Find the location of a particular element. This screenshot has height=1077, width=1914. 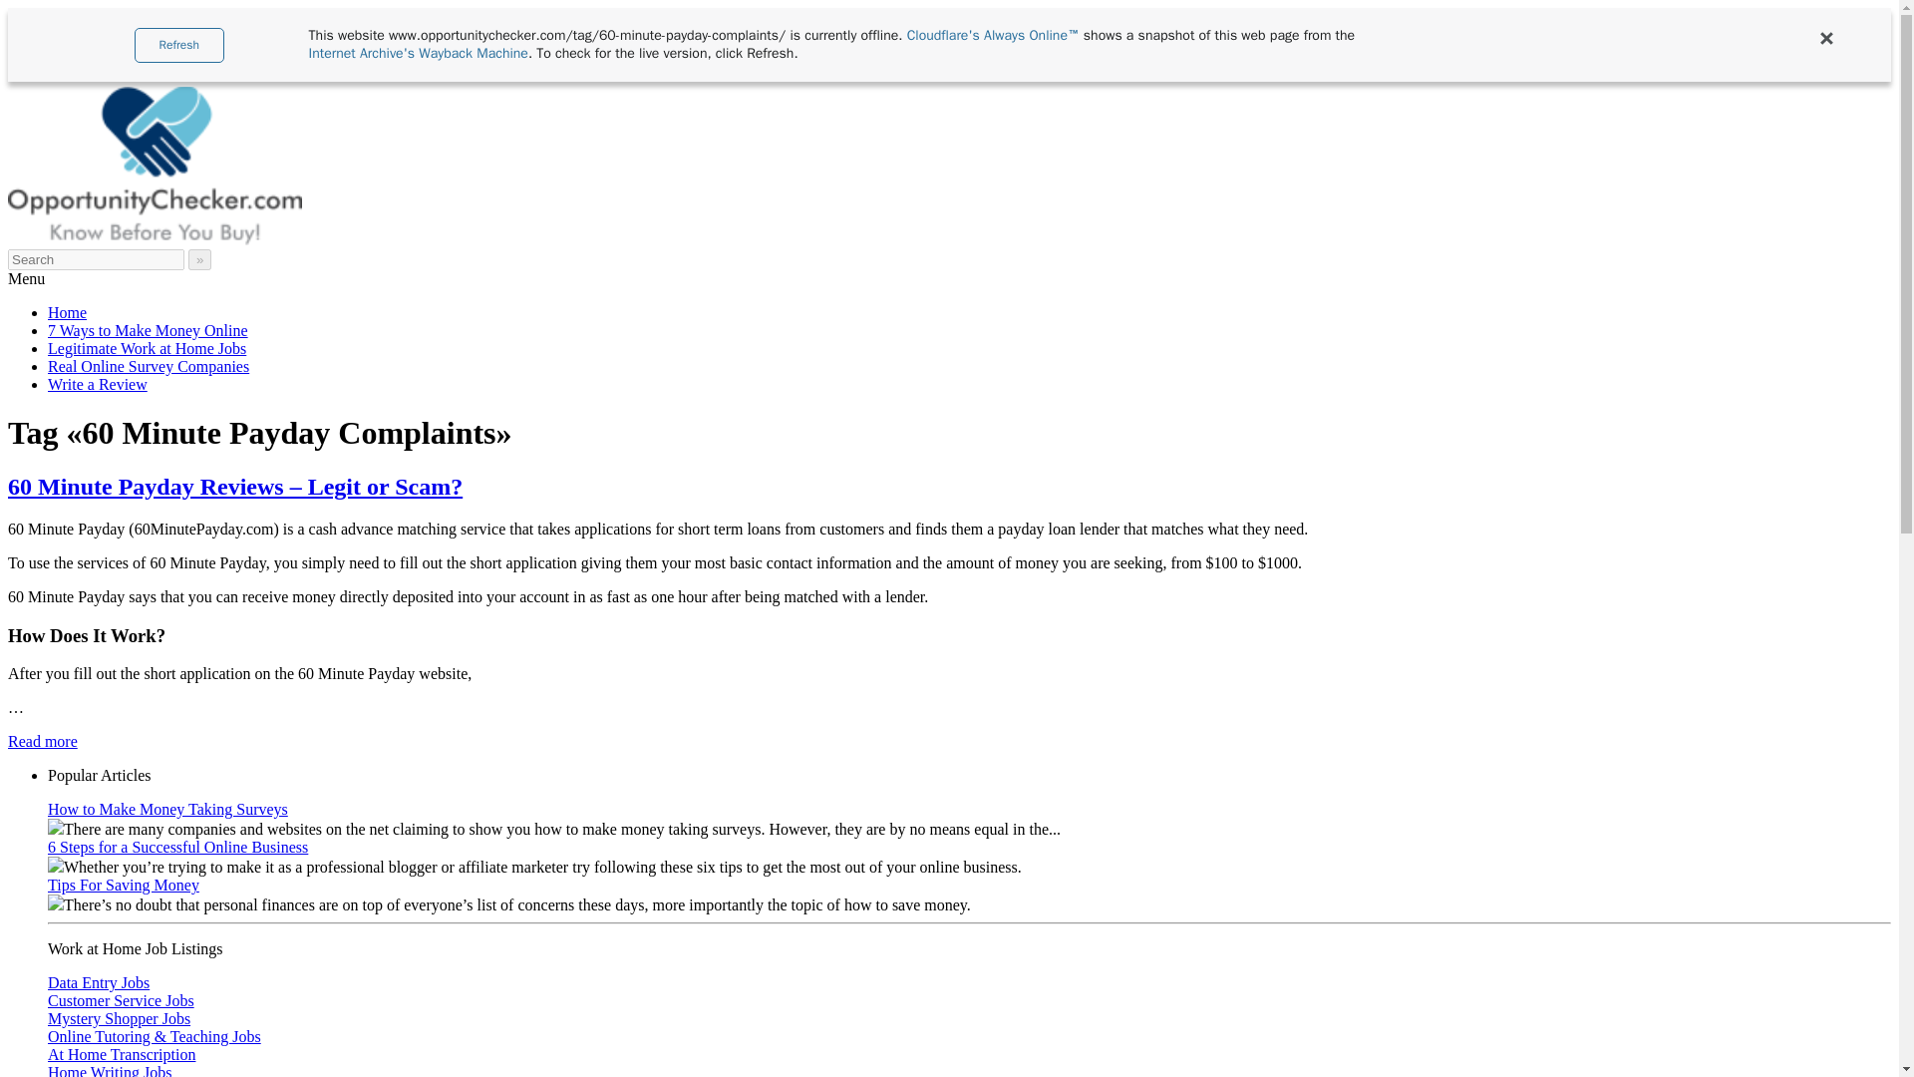

Home Writing Jobs is located at coordinates (110, 1071).